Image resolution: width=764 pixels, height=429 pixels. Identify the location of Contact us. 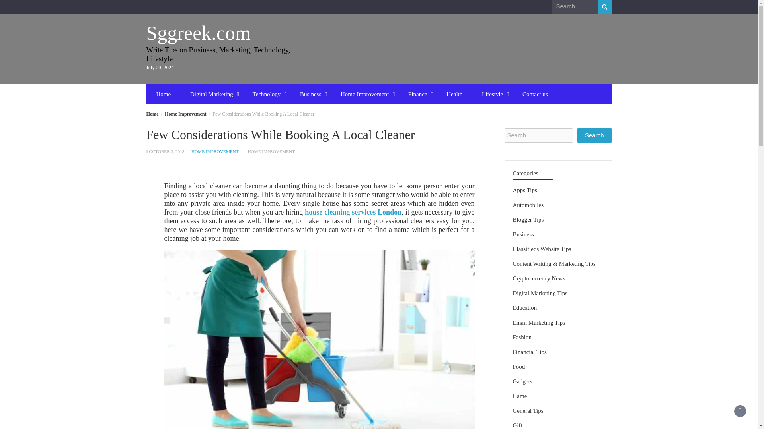
(535, 94).